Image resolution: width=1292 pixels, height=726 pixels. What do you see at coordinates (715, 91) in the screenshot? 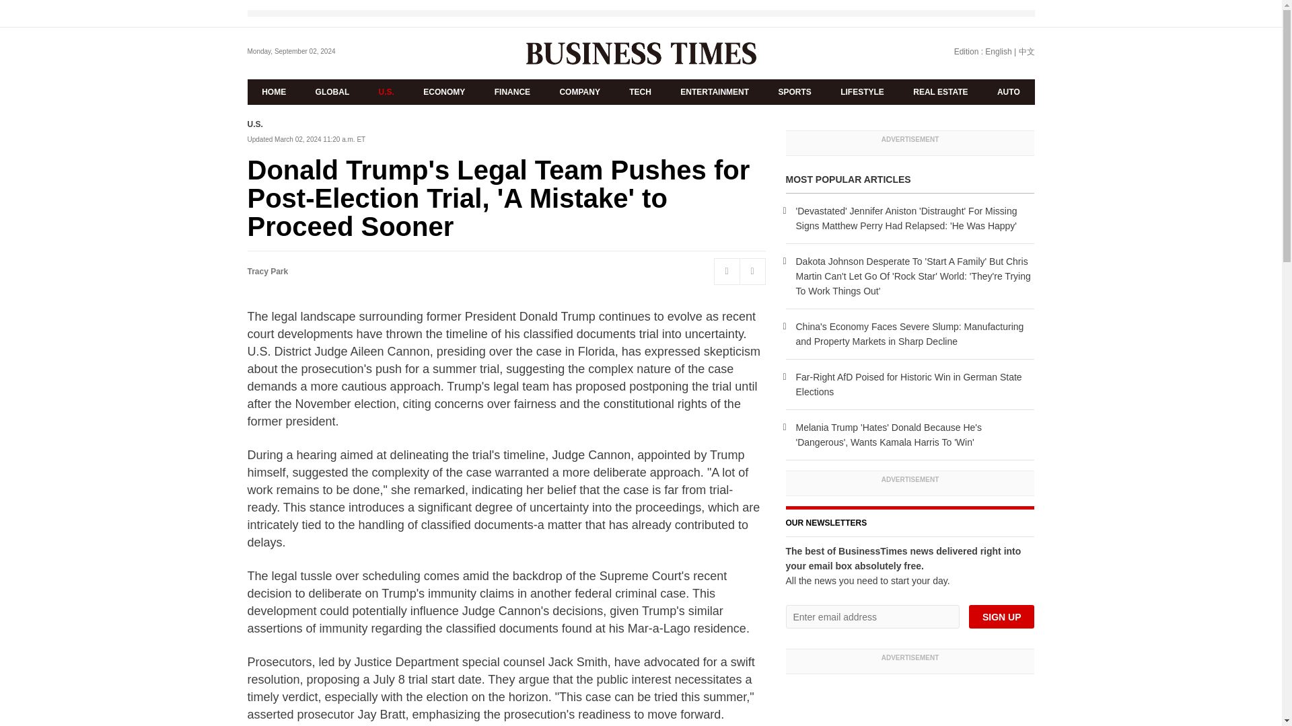
I see `ENTERTAINMENT` at bounding box center [715, 91].